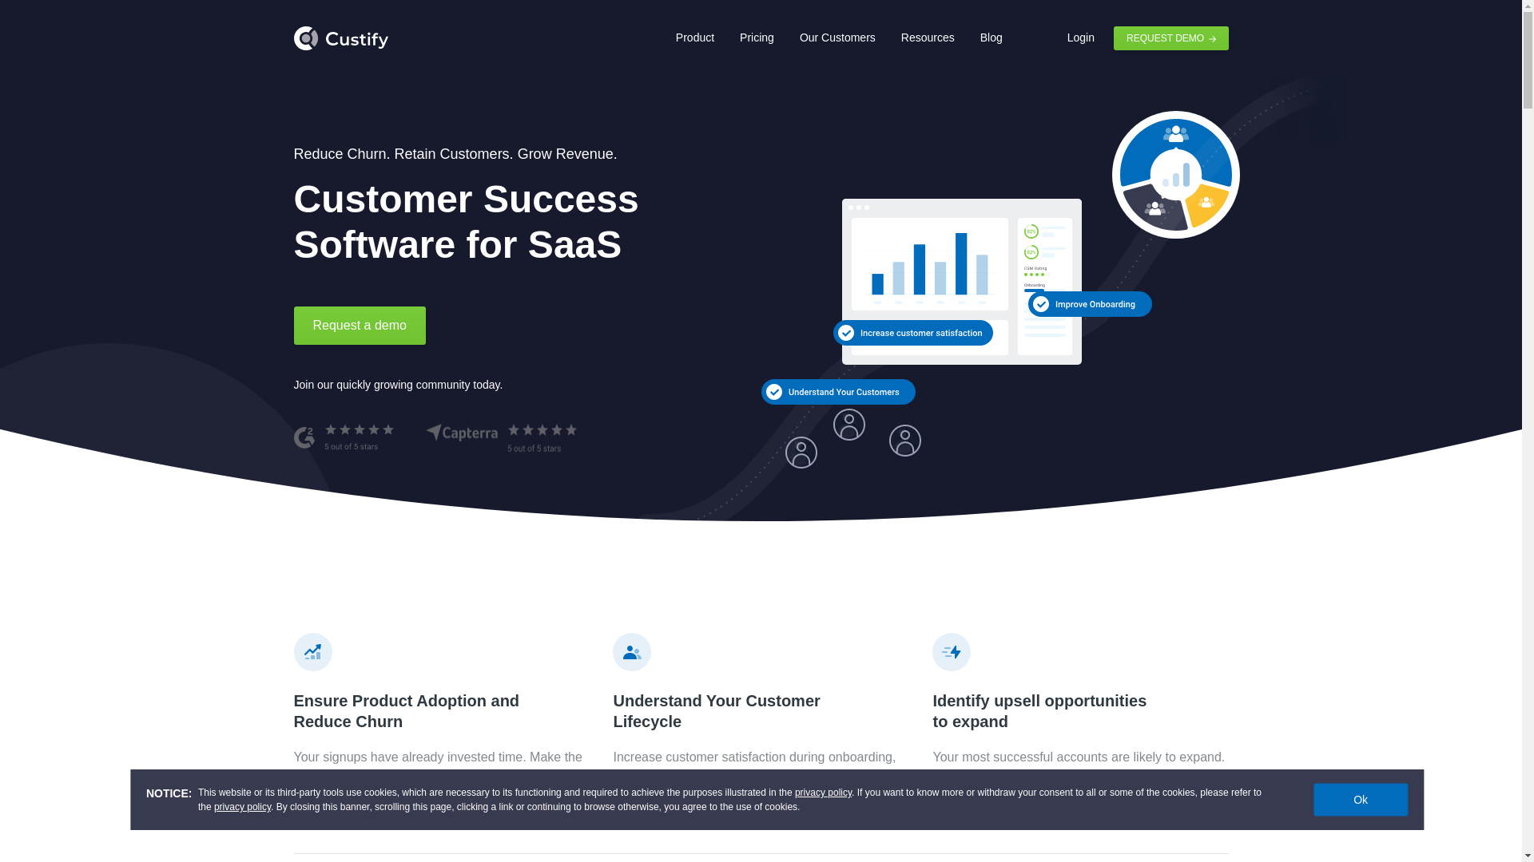  Describe the element at coordinates (1170, 38) in the screenshot. I see `REQUEST DEMO` at that location.